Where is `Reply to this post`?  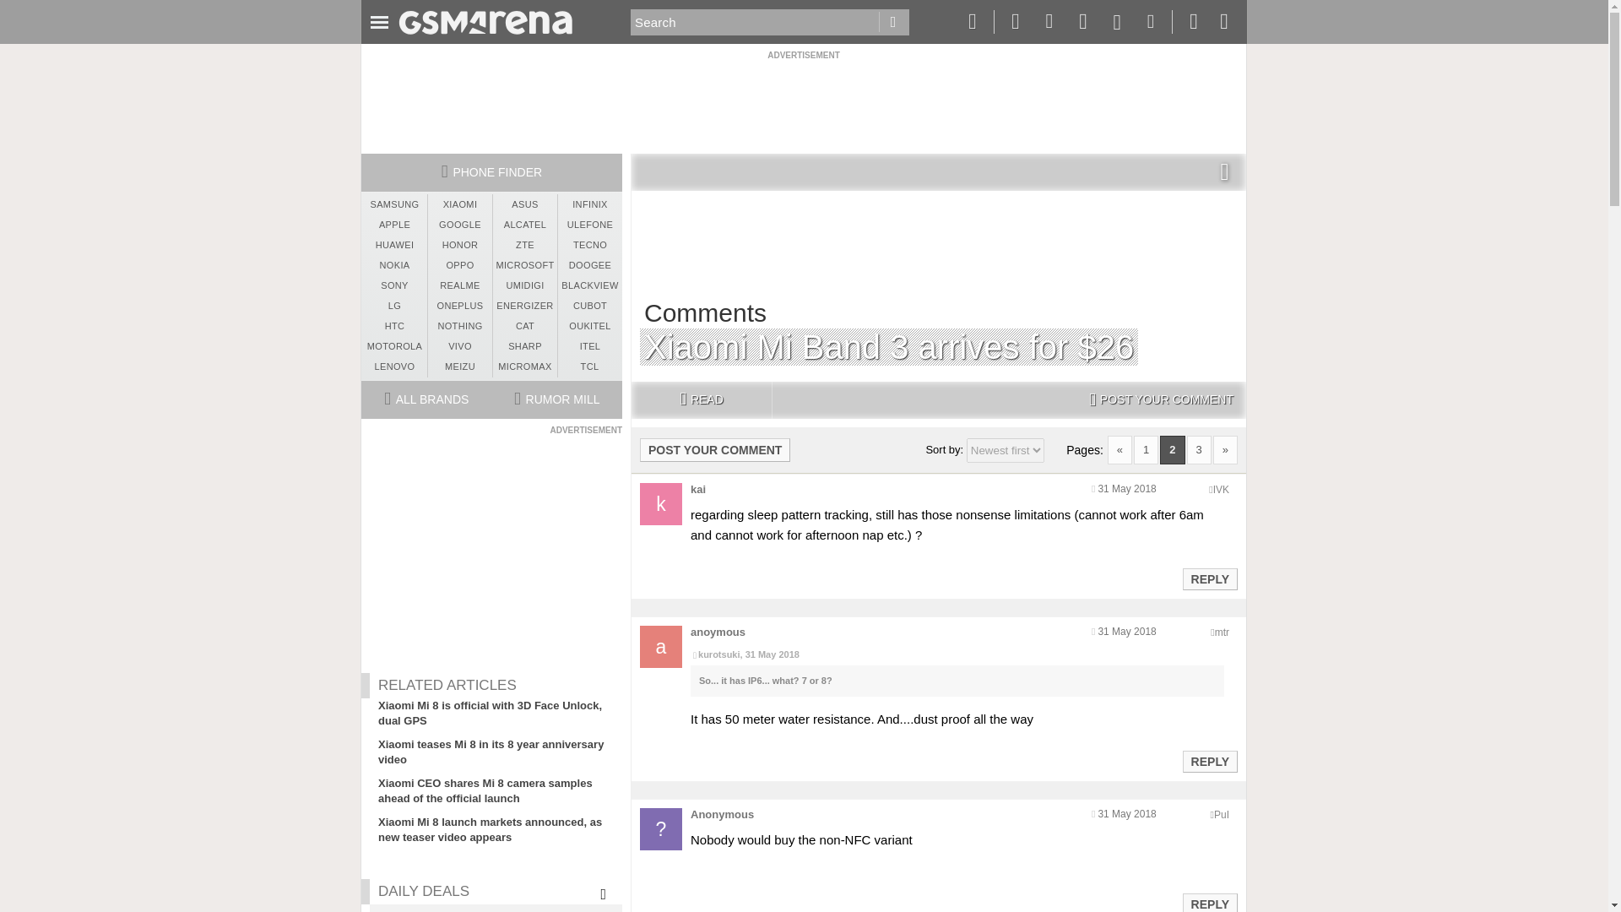 Reply to this post is located at coordinates (1209, 904).